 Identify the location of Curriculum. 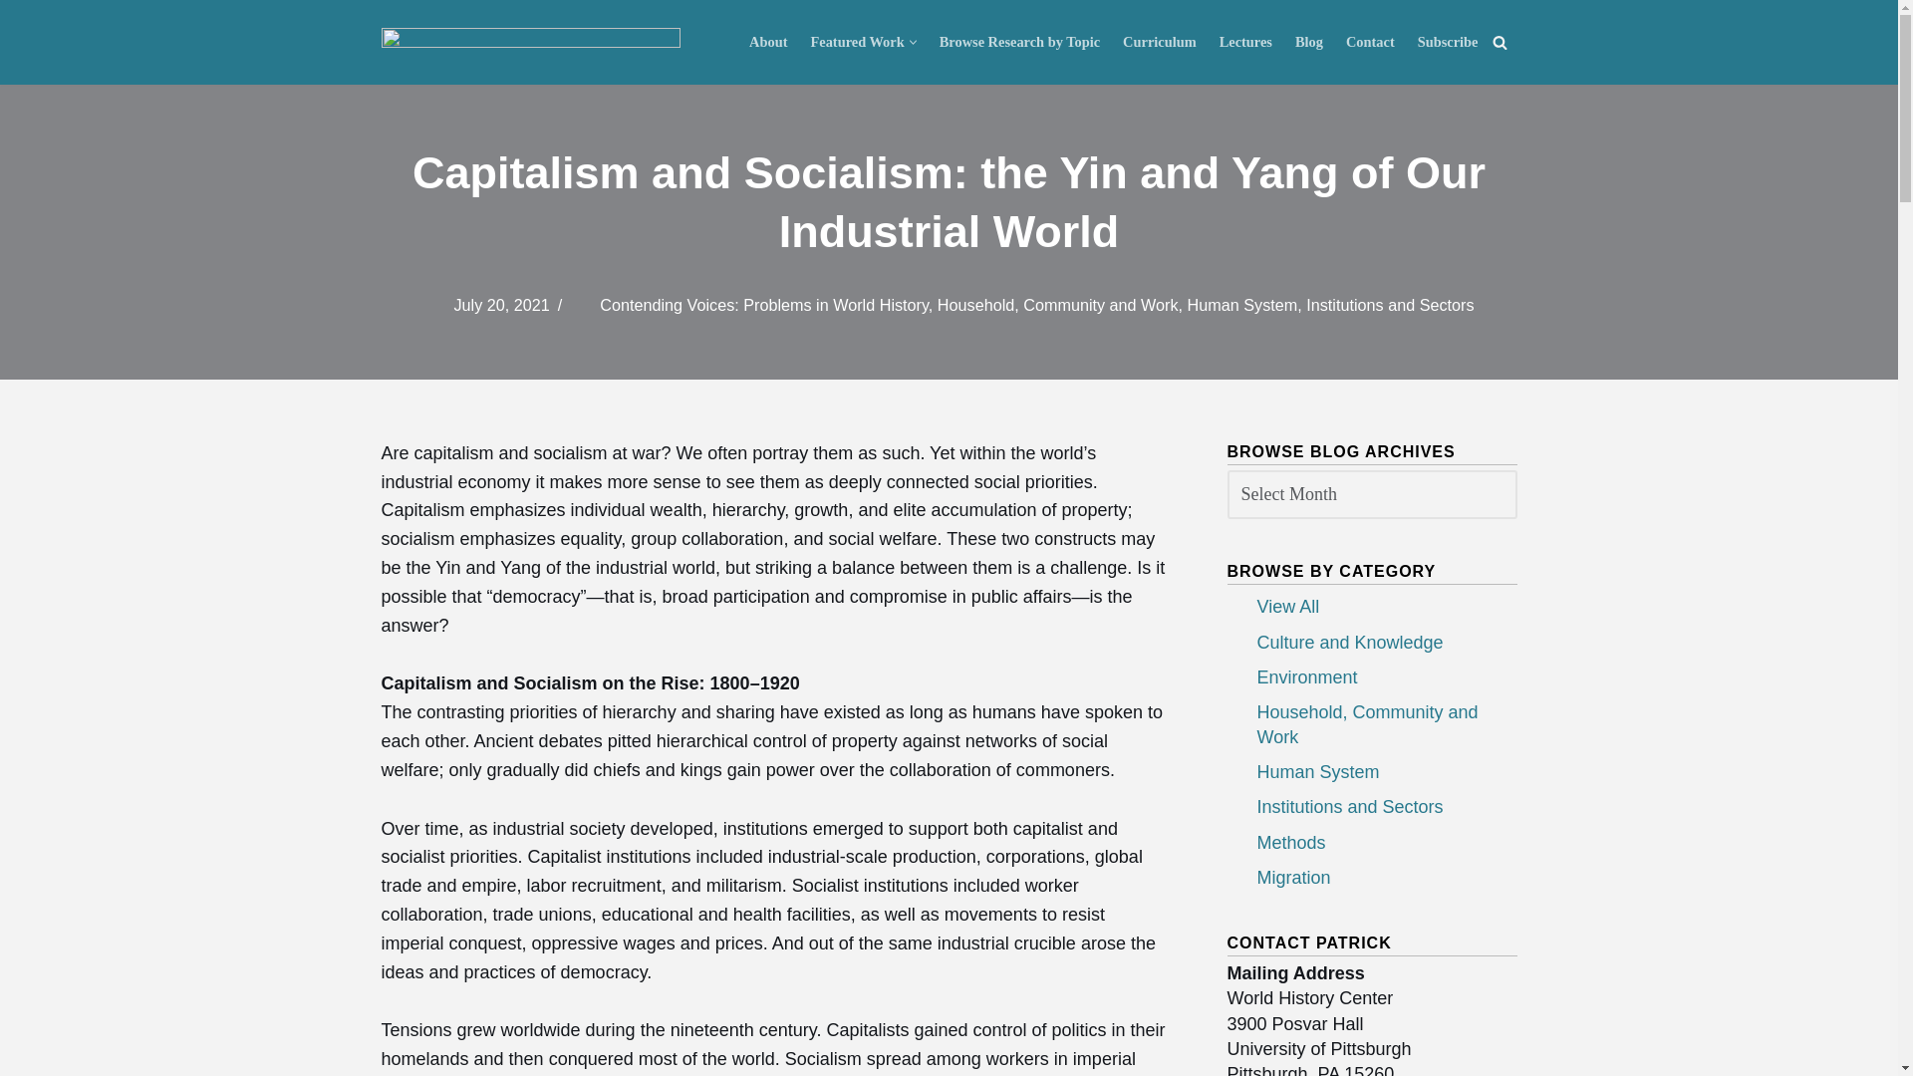
(1160, 42).